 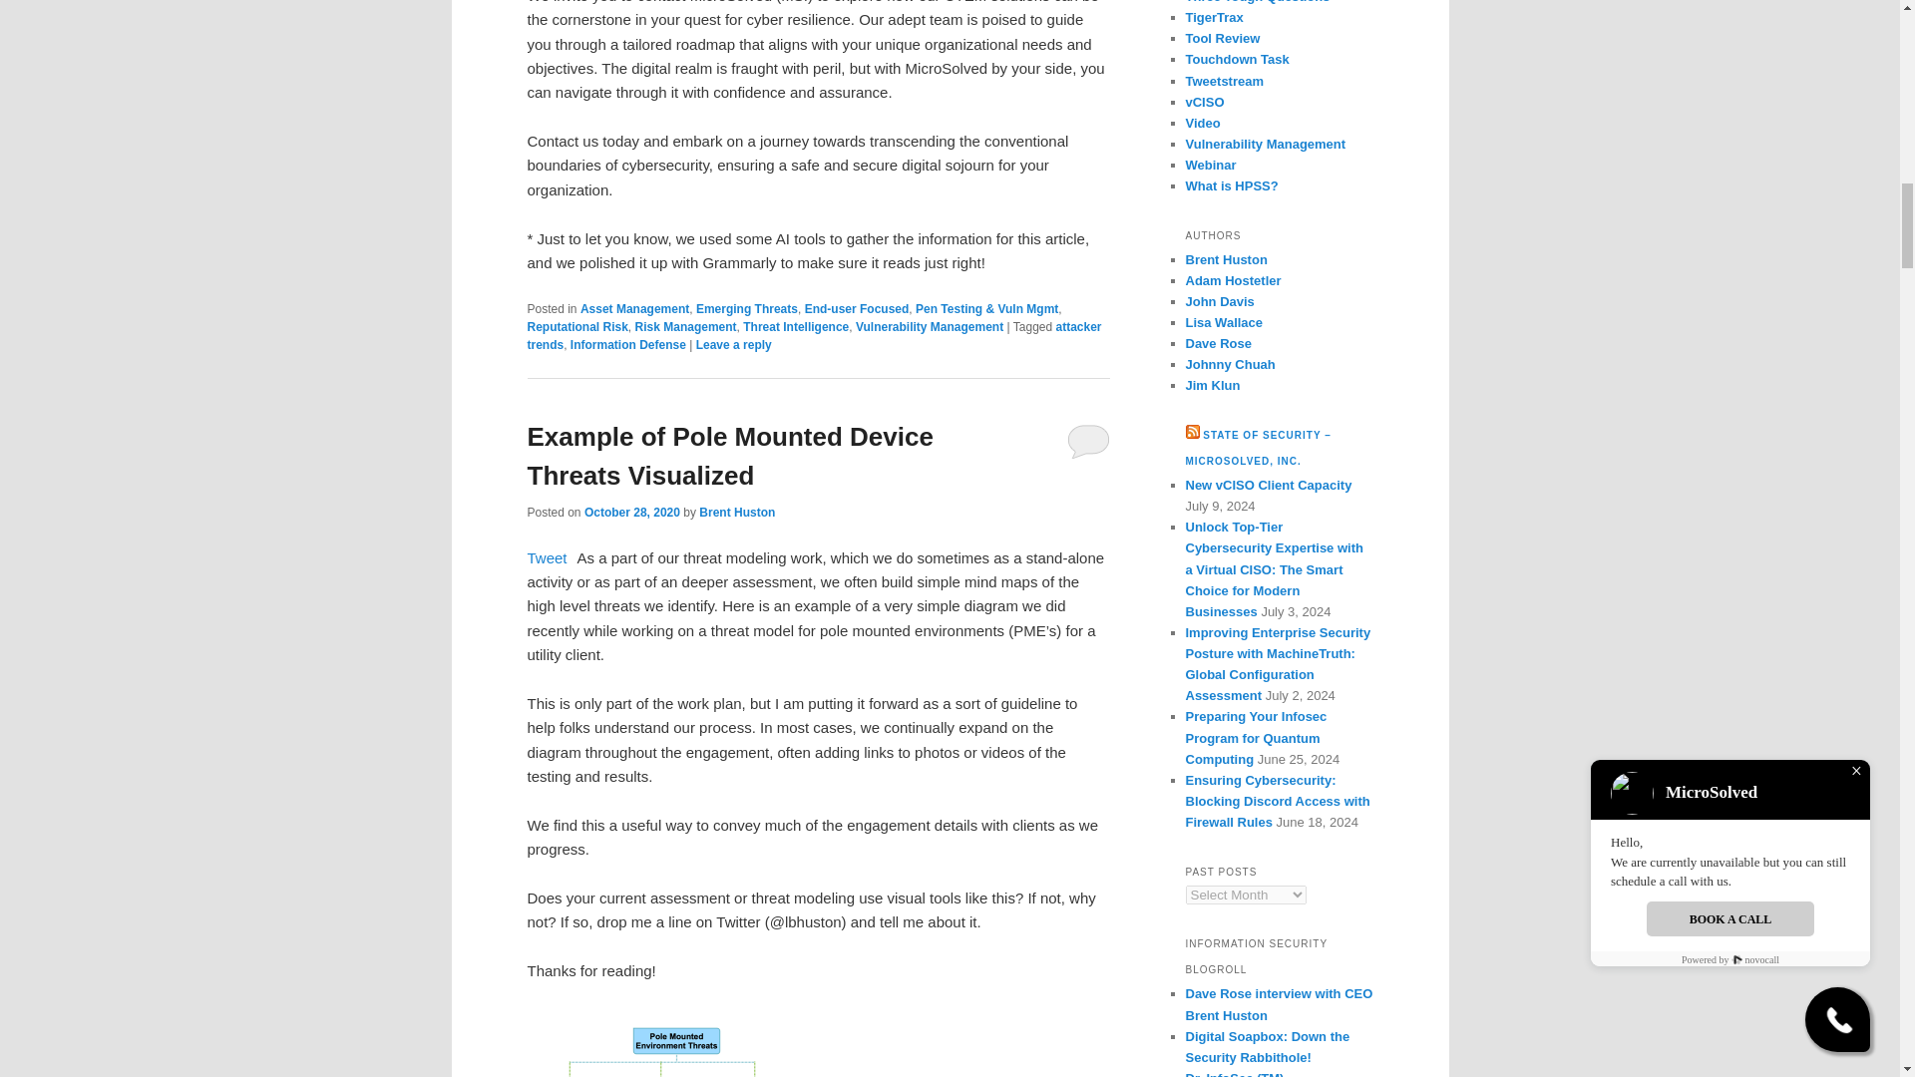 What do you see at coordinates (676, 1045) in the screenshot?
I see `Pole Mounted Environment Threats.png` at bounding box center [676, 1045].